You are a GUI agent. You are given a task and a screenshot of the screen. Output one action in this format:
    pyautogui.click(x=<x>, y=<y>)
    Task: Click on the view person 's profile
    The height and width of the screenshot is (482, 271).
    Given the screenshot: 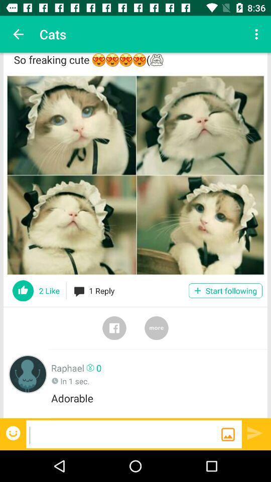 What is the action you would take?
    pyautogui.click(x=28, y=374)
    